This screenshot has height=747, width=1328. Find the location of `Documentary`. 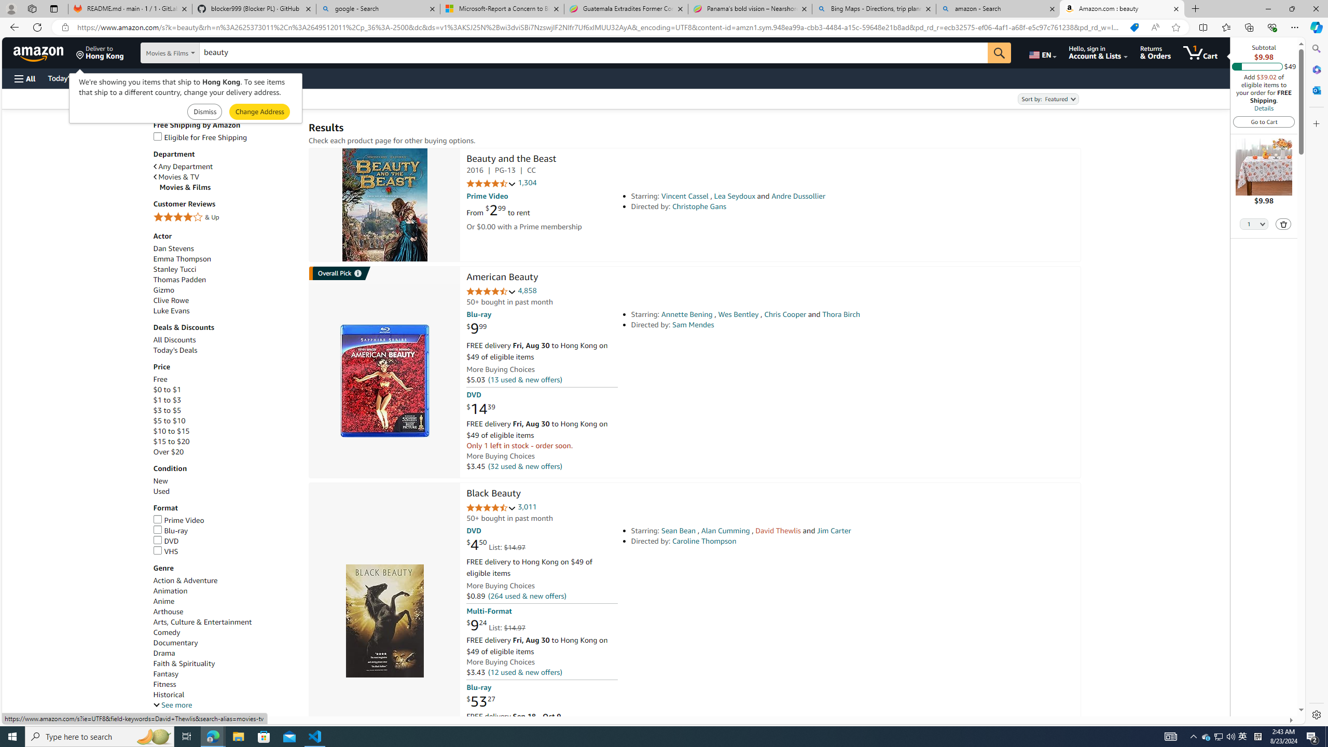

Documentary is located at coordinates (175, 642).